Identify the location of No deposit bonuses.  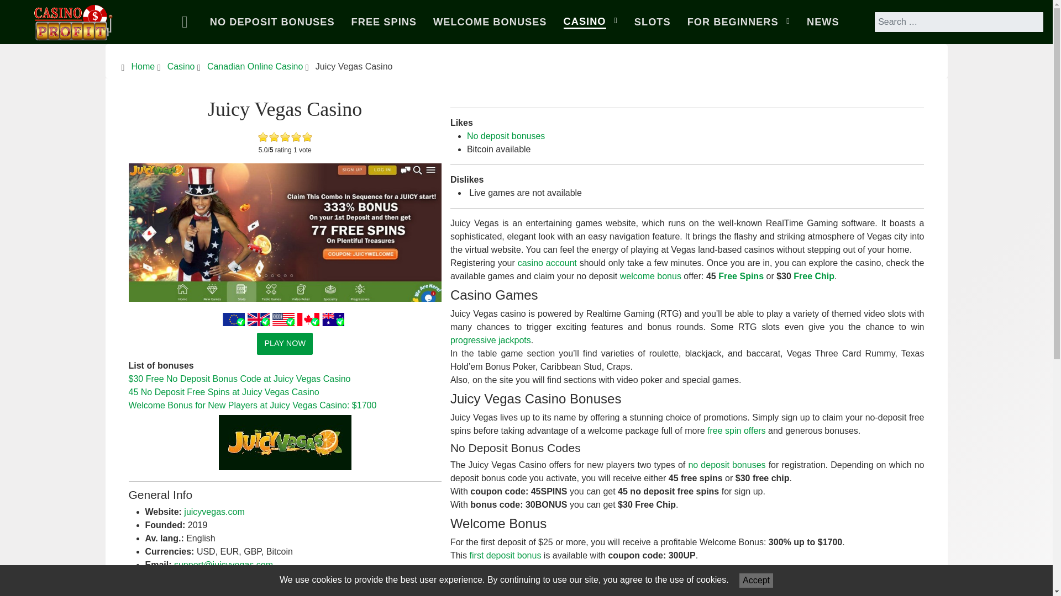
(506, 136).